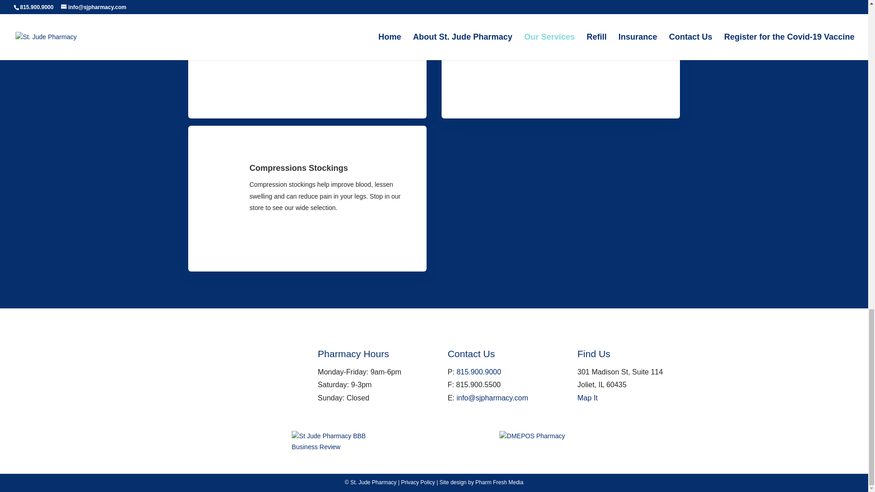 Image resolution: width=875 pixels, height=492 pixels. I want to click on Privacy Policy, so click(417, 482).